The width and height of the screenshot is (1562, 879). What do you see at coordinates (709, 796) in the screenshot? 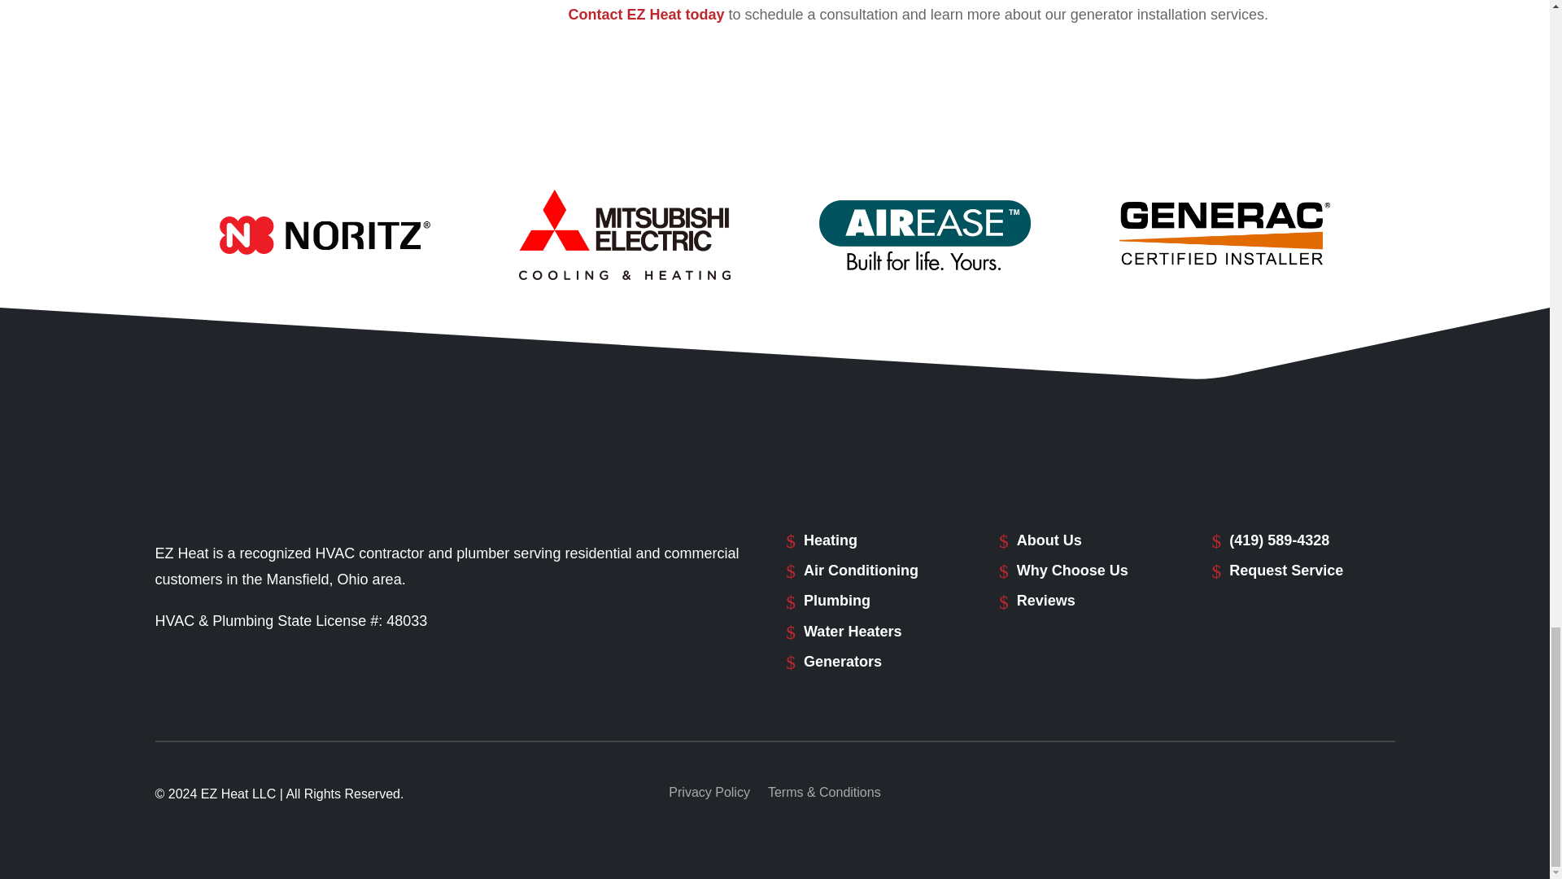
I see `Privacy Policy` at bounding box center [709, 796].